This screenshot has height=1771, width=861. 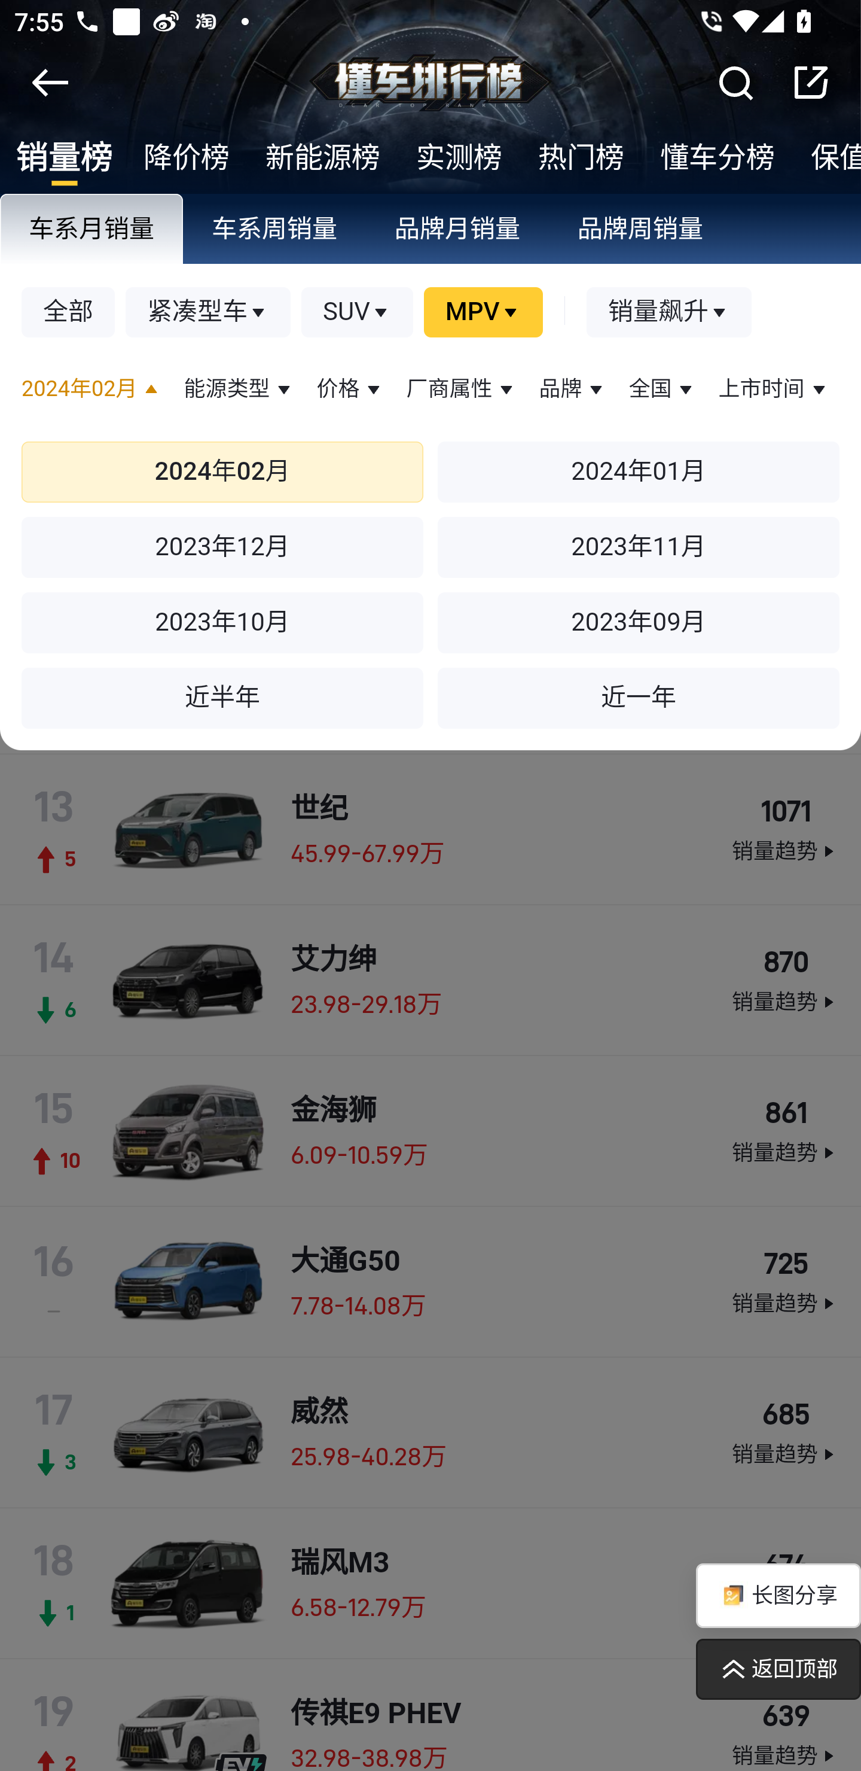 I want to click on 销量飙升, so click(x=670, y=314).